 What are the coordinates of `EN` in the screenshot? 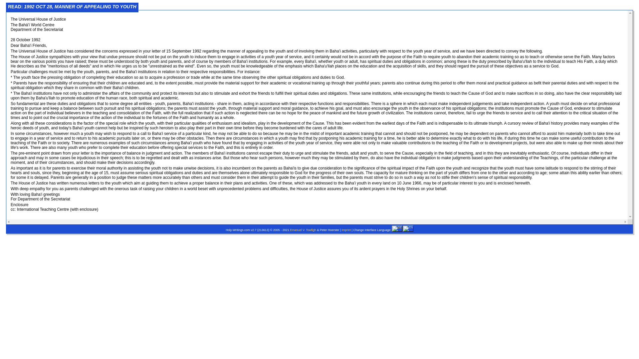 It's located at (408, 229).